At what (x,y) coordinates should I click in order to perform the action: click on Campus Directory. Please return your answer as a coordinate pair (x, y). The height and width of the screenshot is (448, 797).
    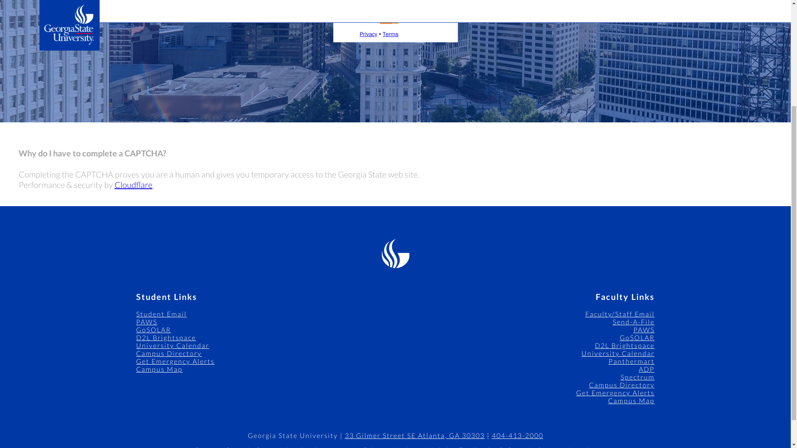
    Looking at the image, I should click on (169, 353).